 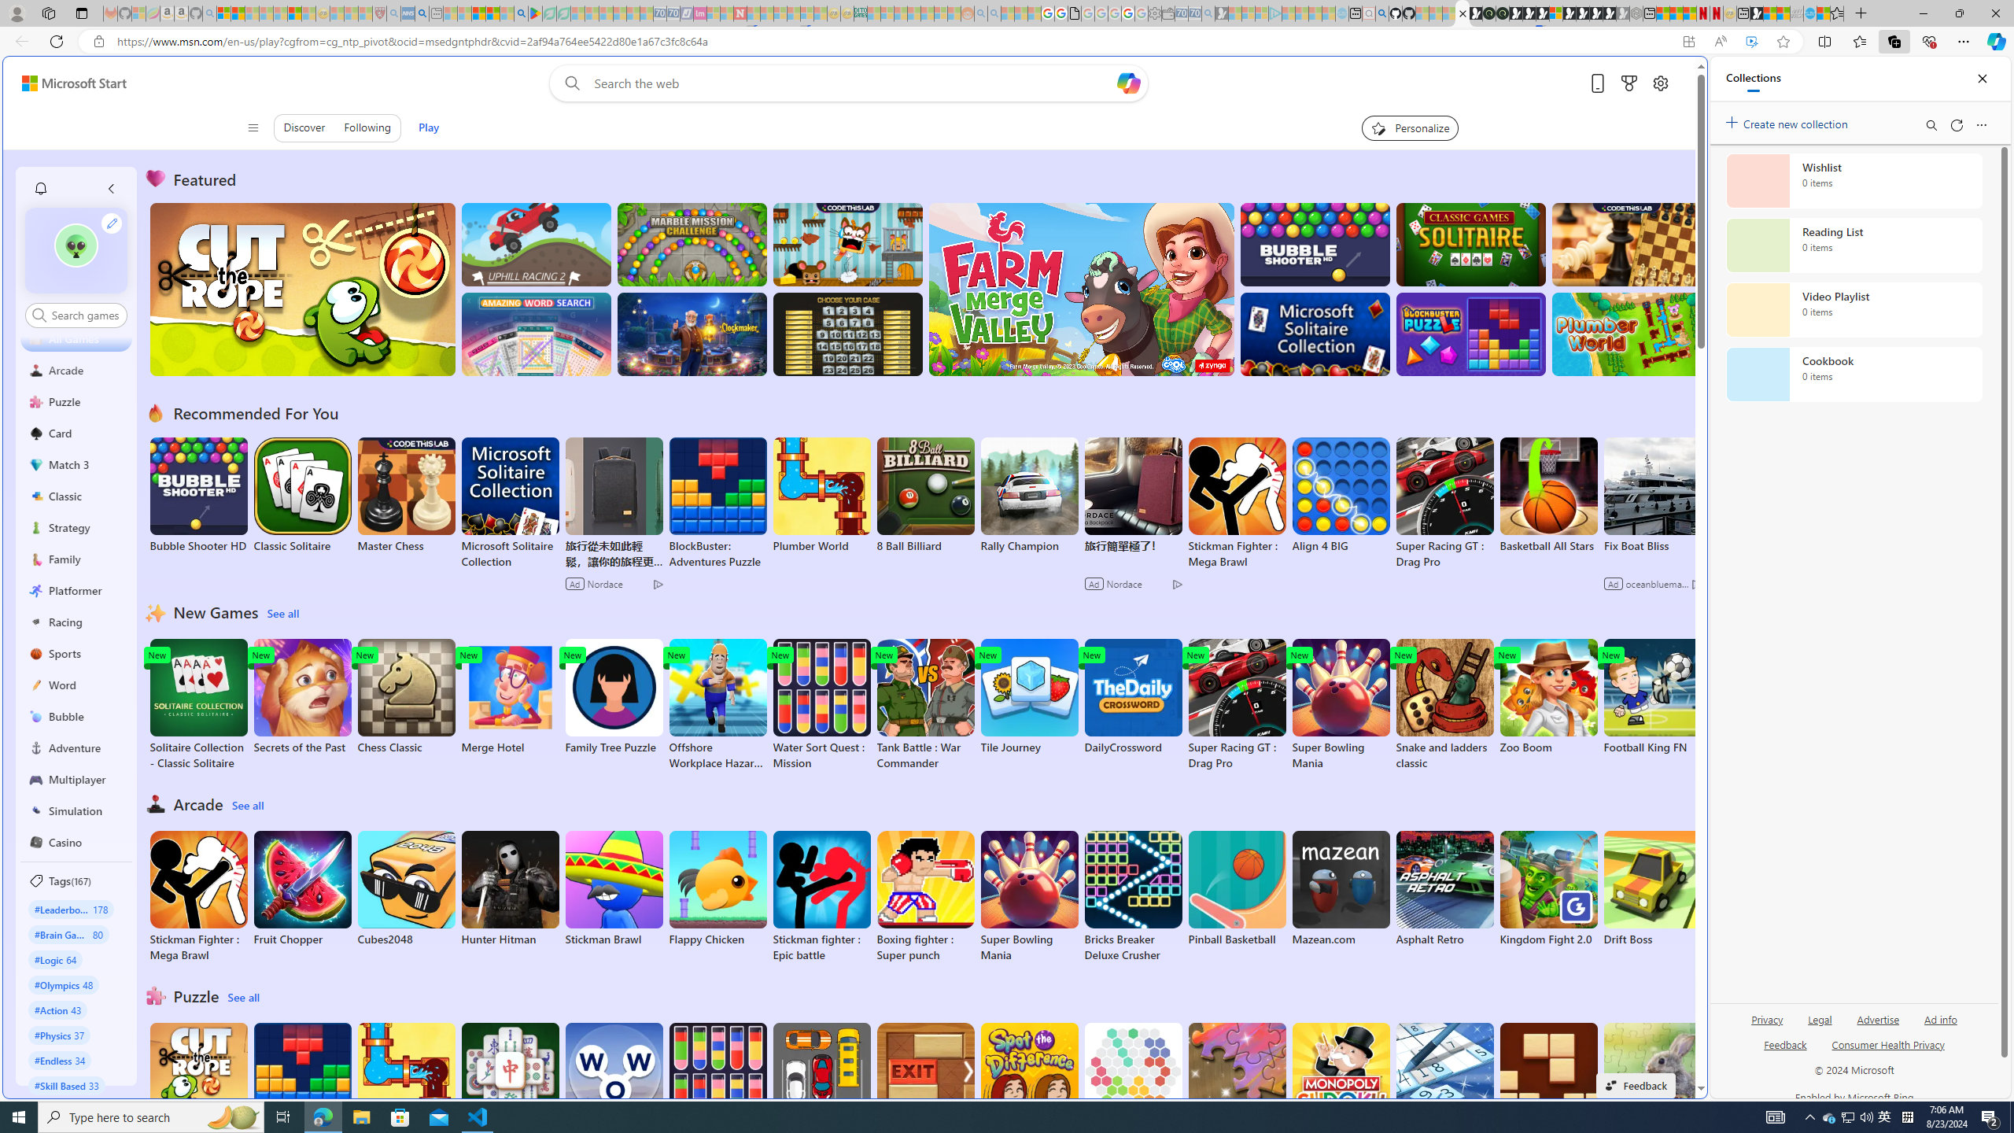 I want to click on utah sues federal government - Search, so click(x=1276, y=538).